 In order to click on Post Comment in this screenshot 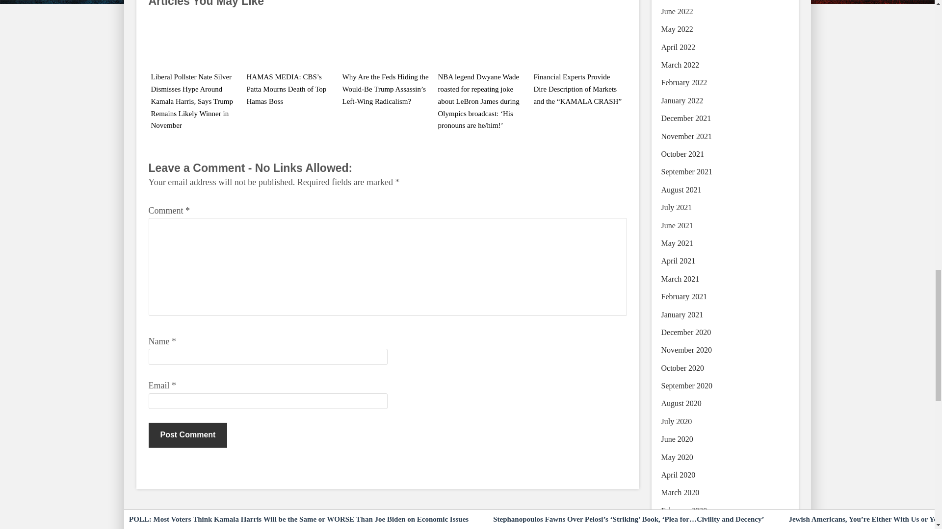, I will do `click(187, 434)`.